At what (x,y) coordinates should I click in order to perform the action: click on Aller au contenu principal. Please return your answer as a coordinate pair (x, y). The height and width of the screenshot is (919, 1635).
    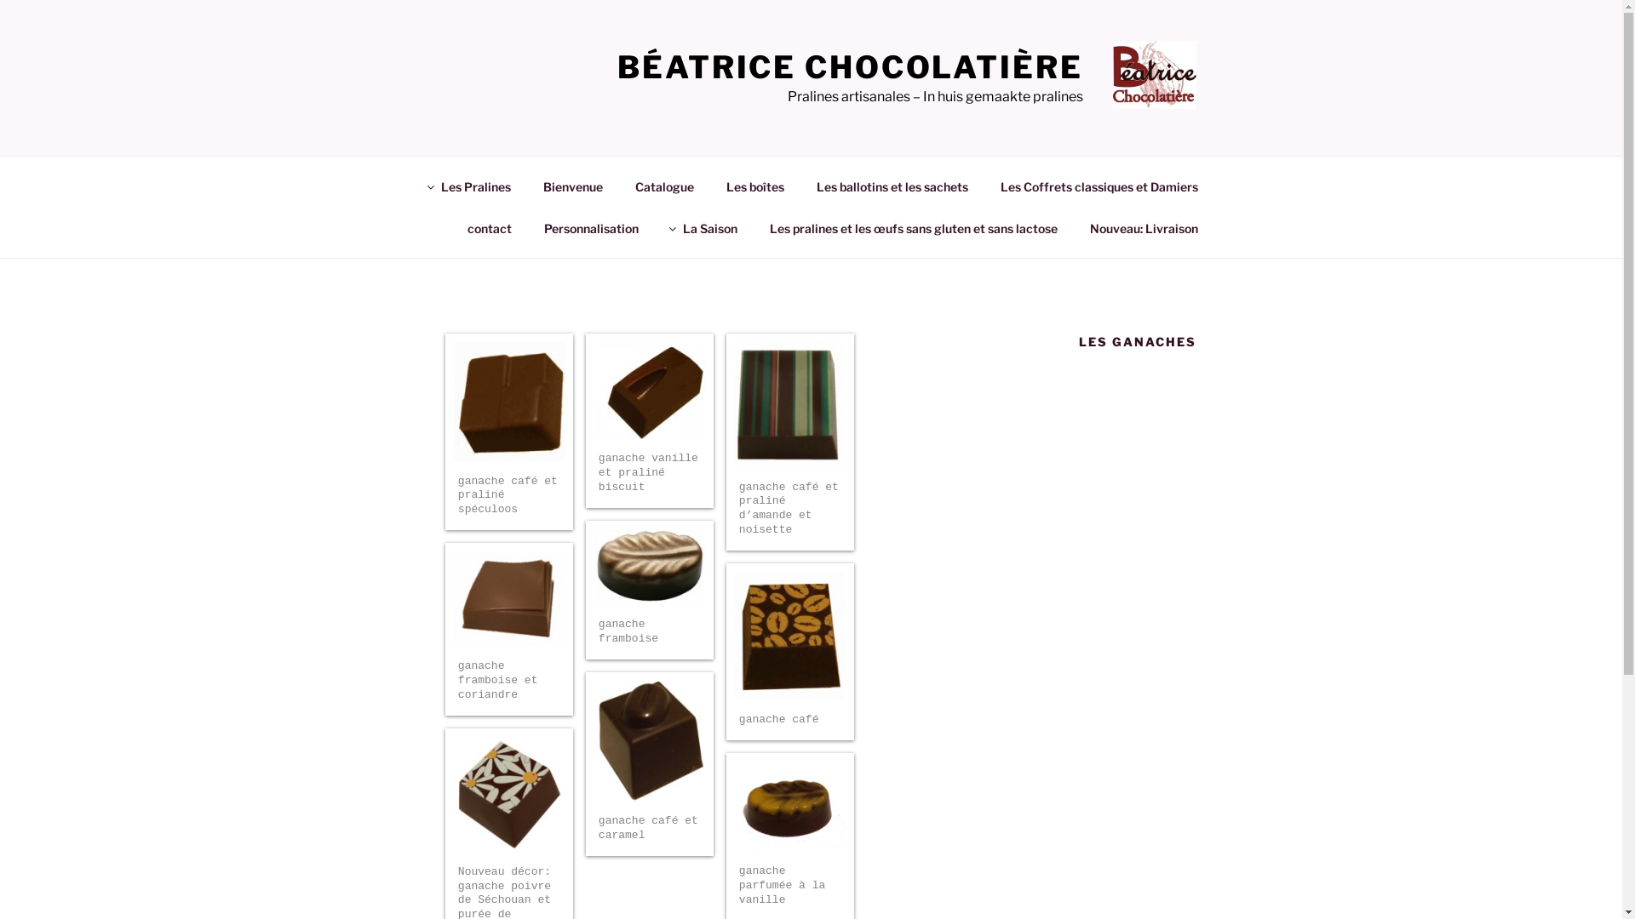
    Looking at the image, I should click on (1621, 0).